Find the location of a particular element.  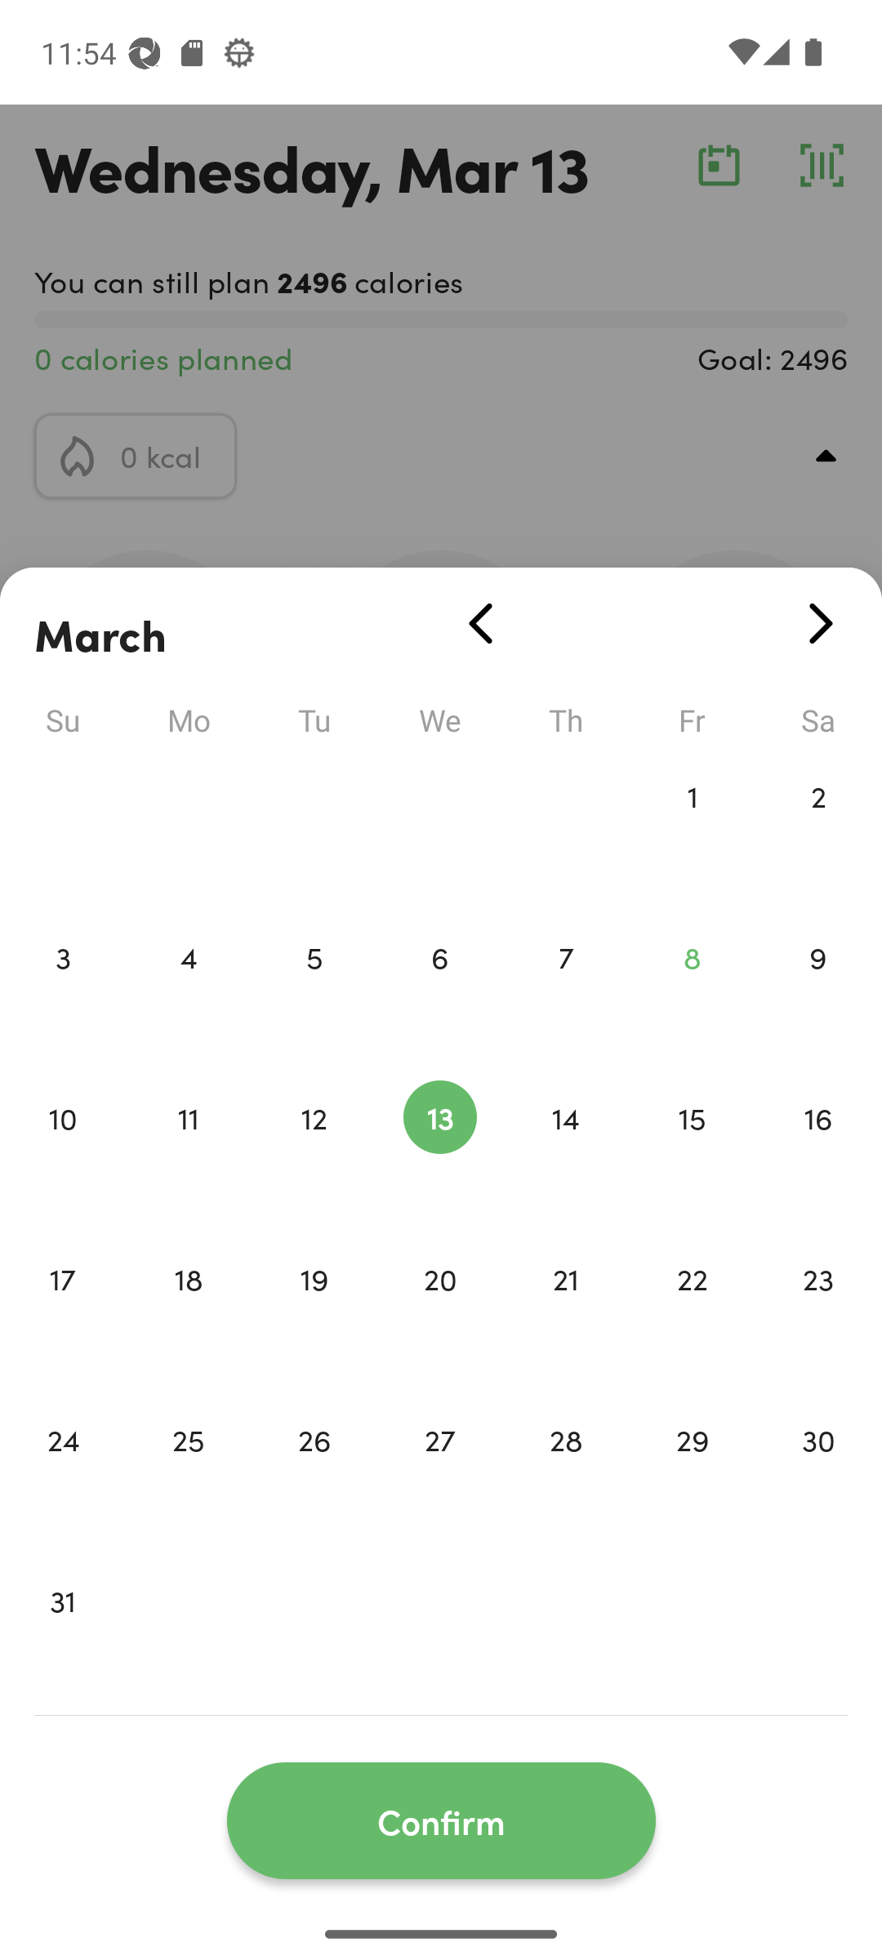

6 is located at coordinates (439, 991).